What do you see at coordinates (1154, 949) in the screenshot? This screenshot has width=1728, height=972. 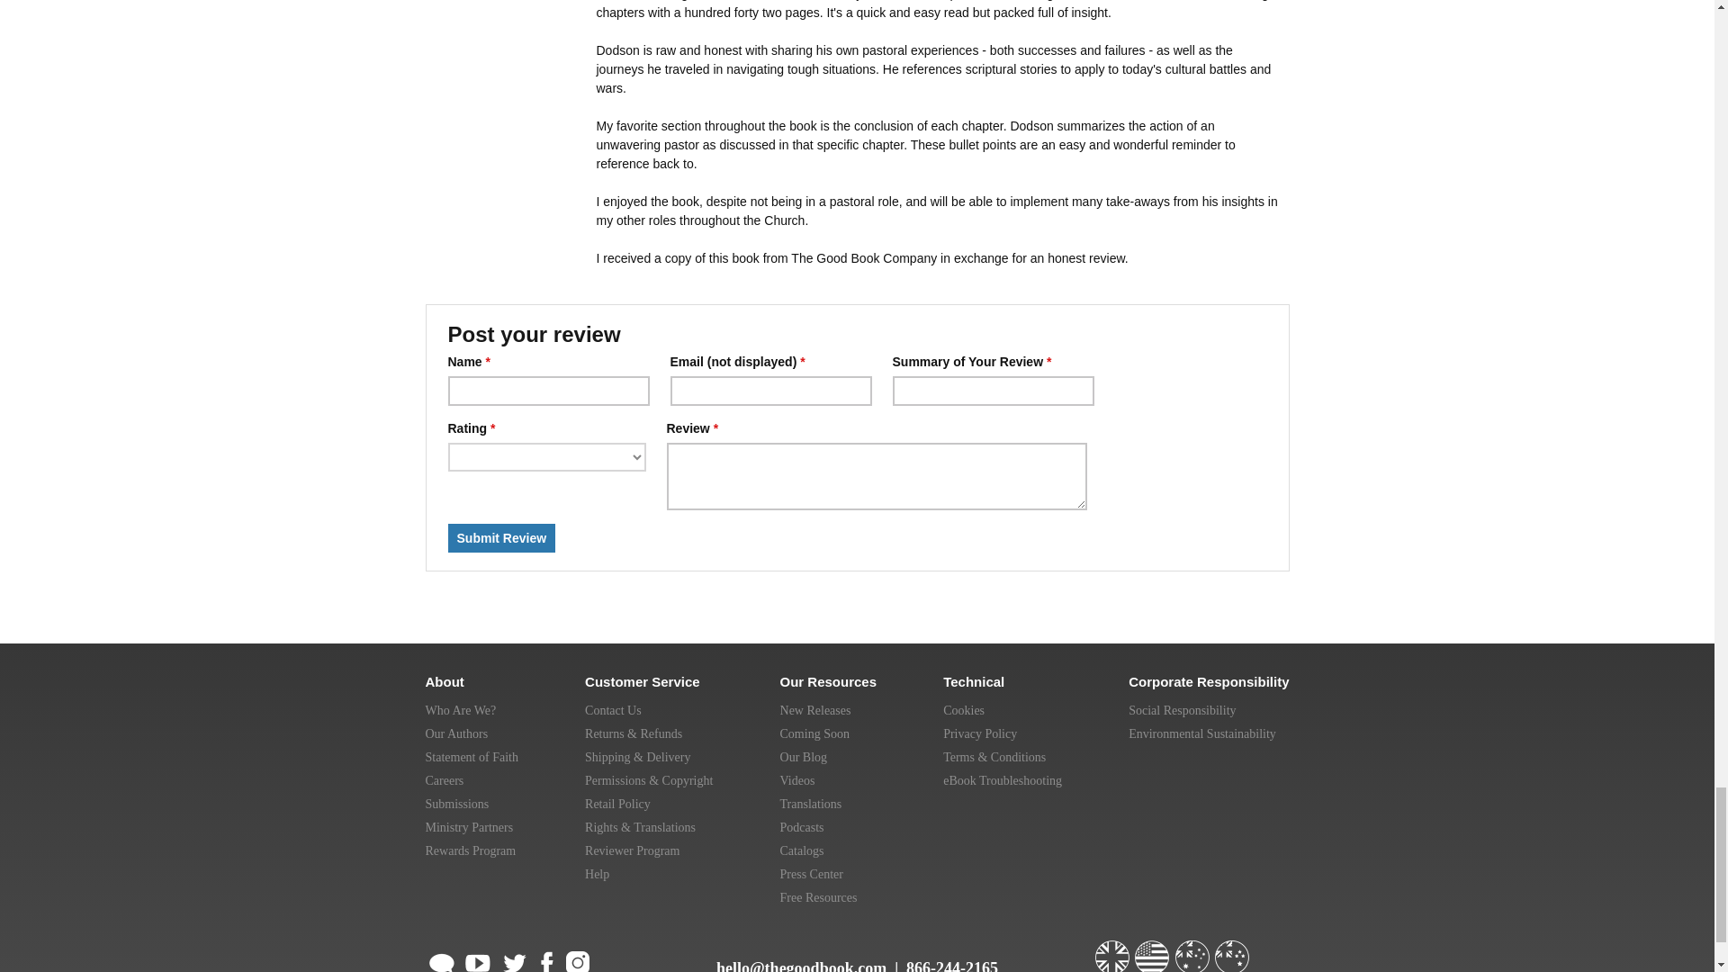 I see `Go to US Website` at bounding box center [1154, 949].